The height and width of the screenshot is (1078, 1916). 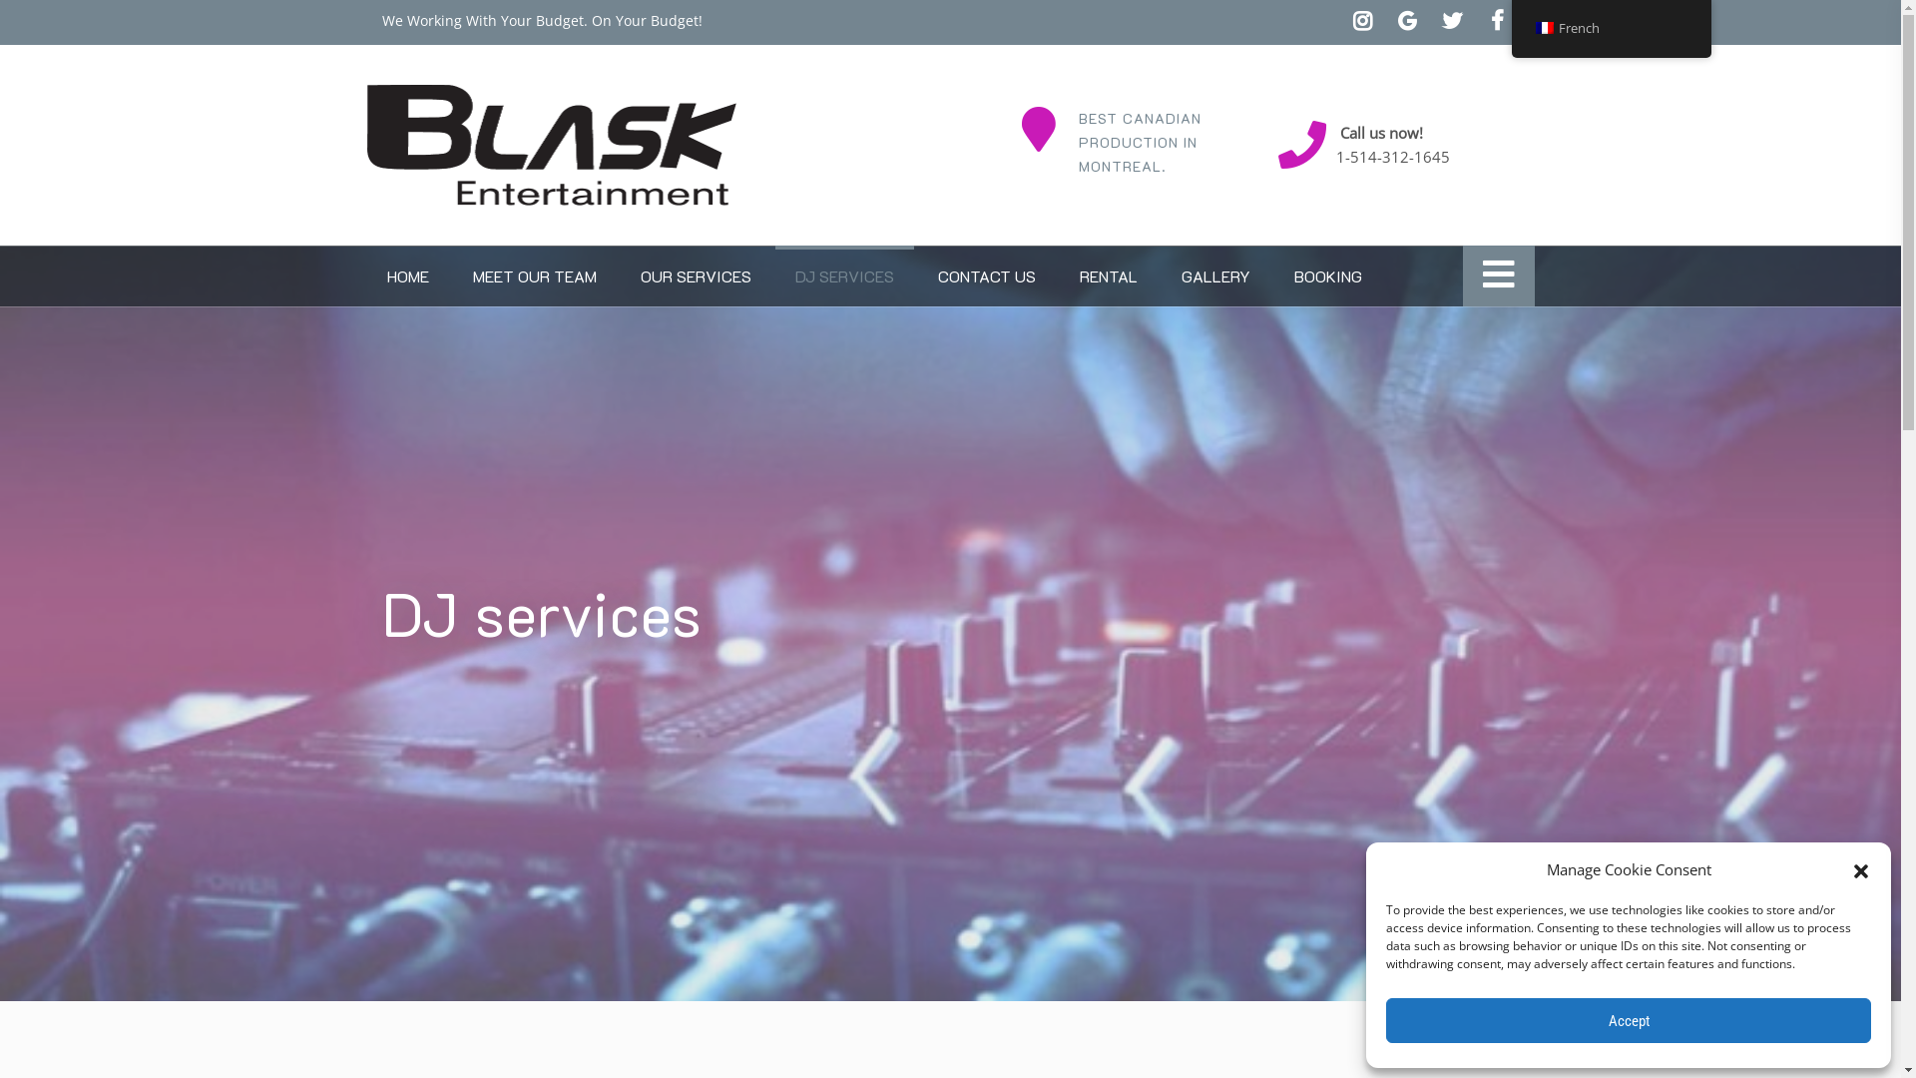 I want to click on RENTAL, so click(x=1109, y=275).